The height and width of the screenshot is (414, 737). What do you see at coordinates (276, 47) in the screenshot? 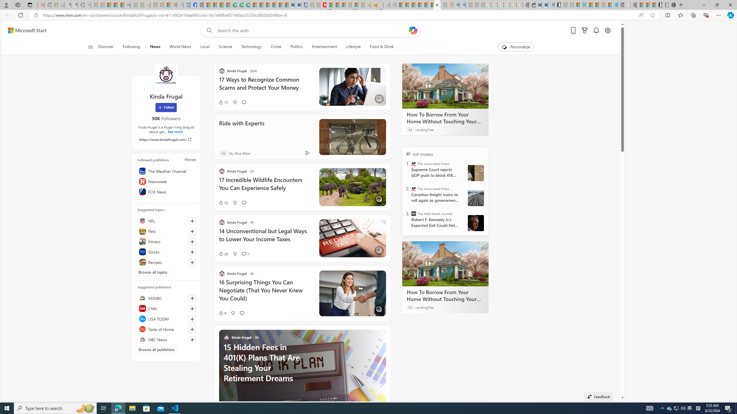
I see `Crime` at bounding box center [276, 47].